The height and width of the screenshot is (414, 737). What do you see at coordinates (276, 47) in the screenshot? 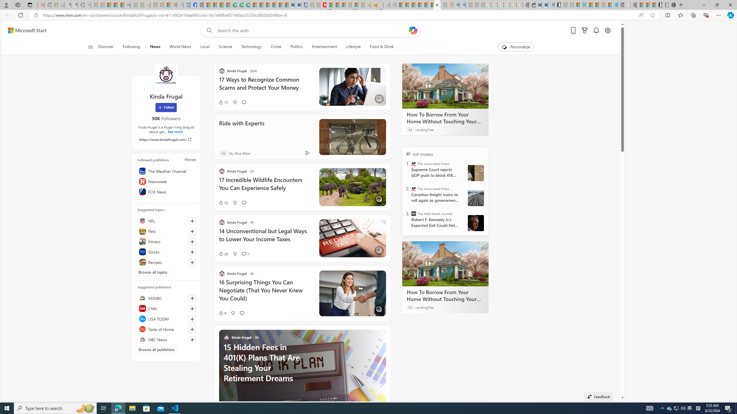
I see `Crime` at bounding box center [276, 47].